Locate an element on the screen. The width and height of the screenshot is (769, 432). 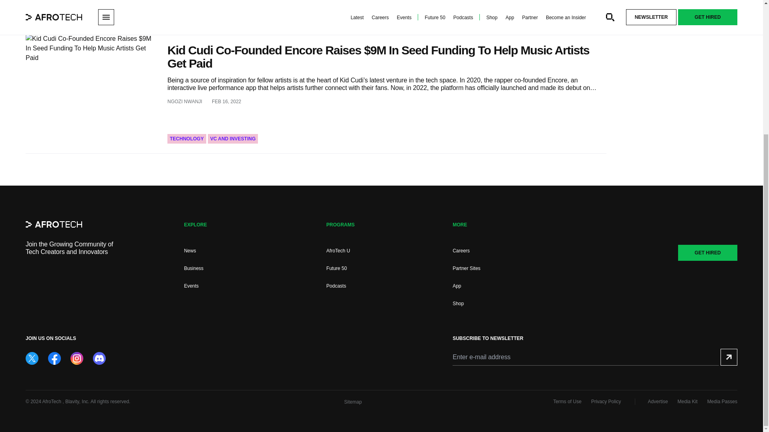
Business is located at coordinates (193, 268).